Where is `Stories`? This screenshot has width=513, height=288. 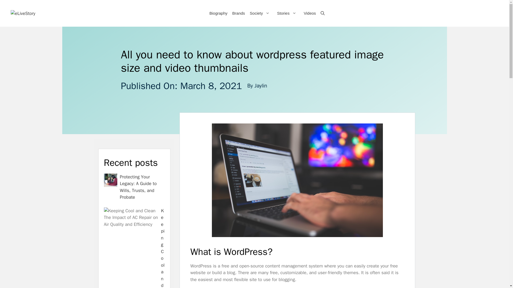 Stories is located at coordinates (288, 13).